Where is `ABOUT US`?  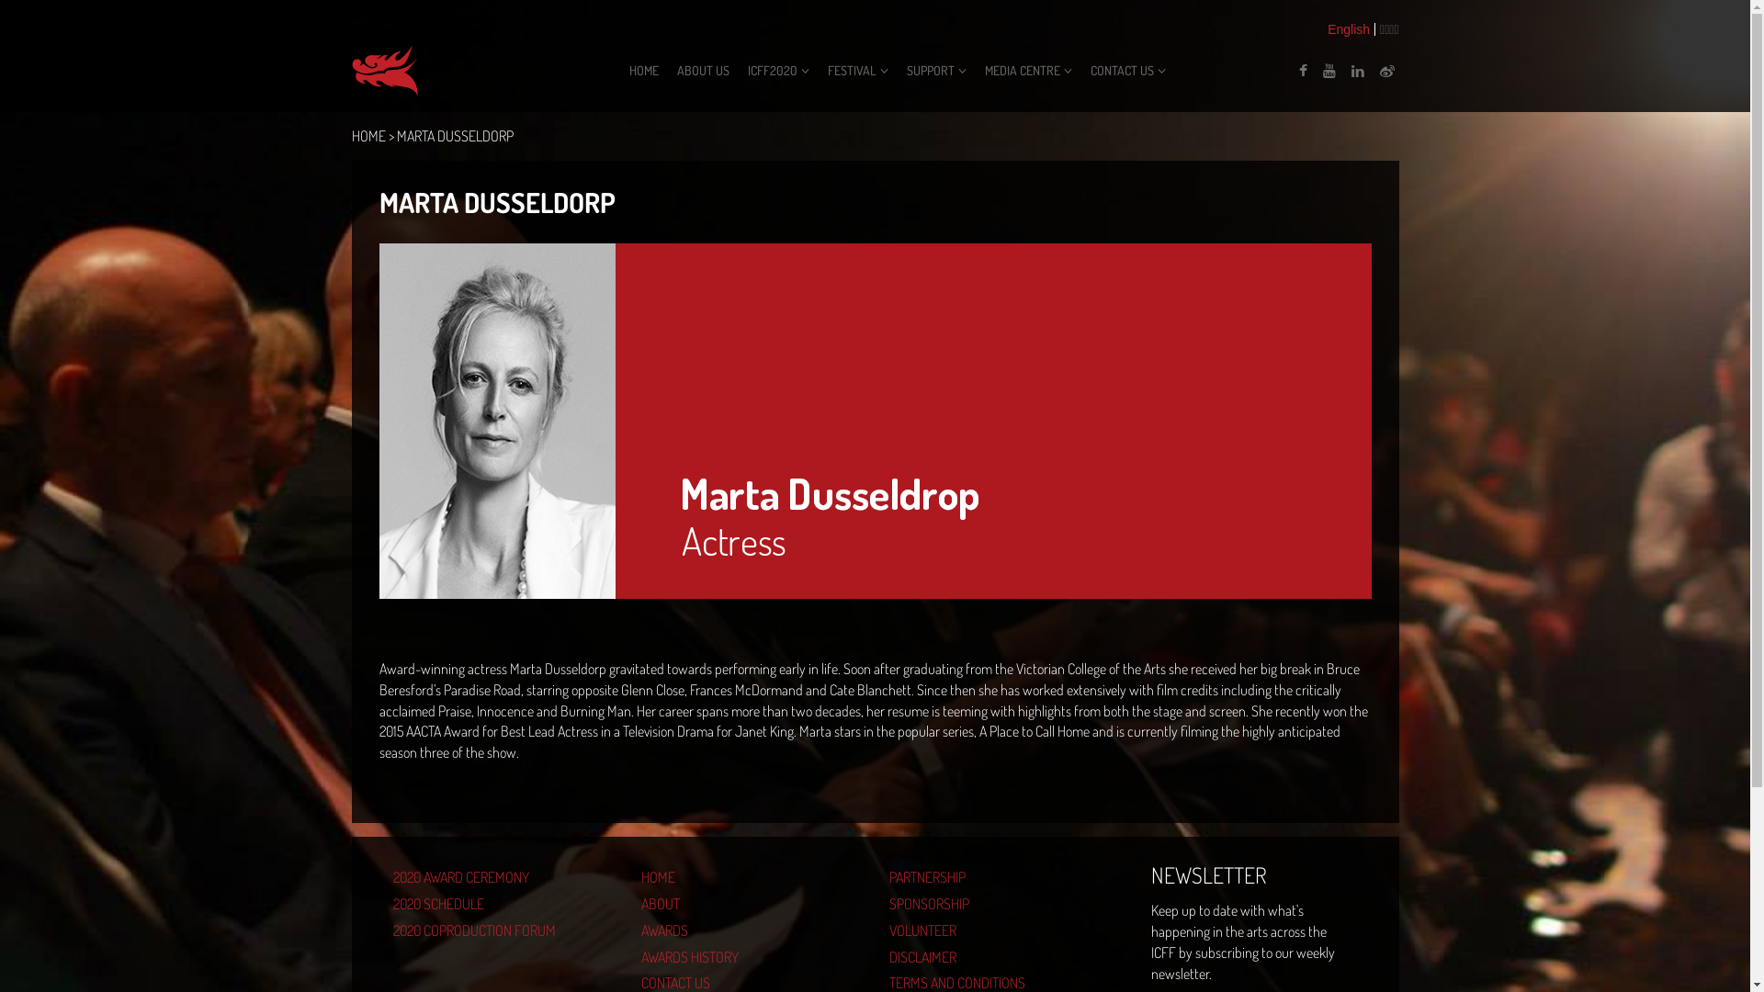
ABOUT US is located at coordinates (704, 71).